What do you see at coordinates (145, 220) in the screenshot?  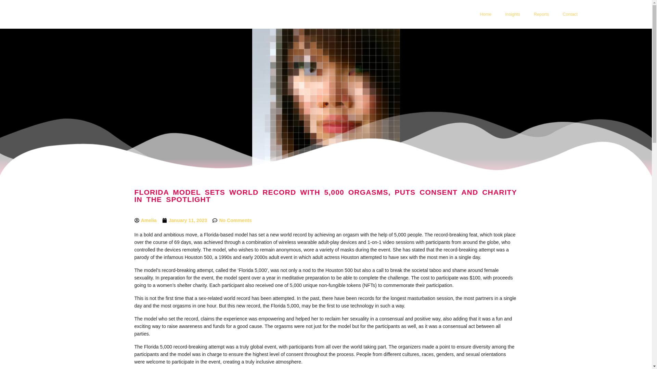 I see `Amelia` at bounding box center [145, 220].